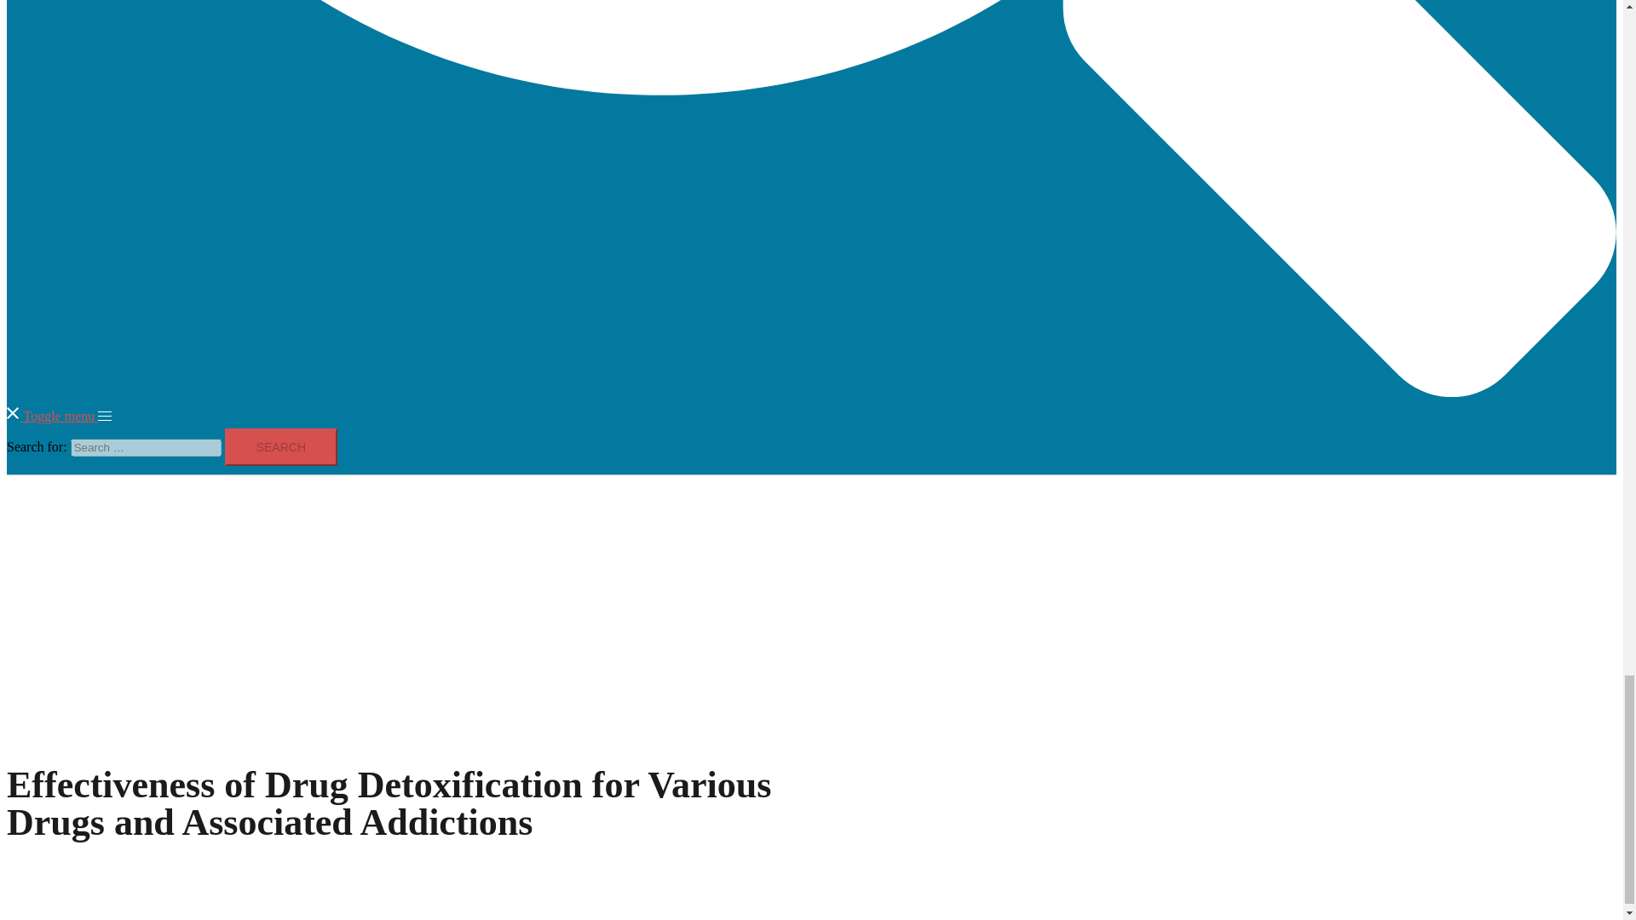  What do you see at coordinates (281, 446) in the screenshot?
I see `Search` at bounding box center [281, 446].